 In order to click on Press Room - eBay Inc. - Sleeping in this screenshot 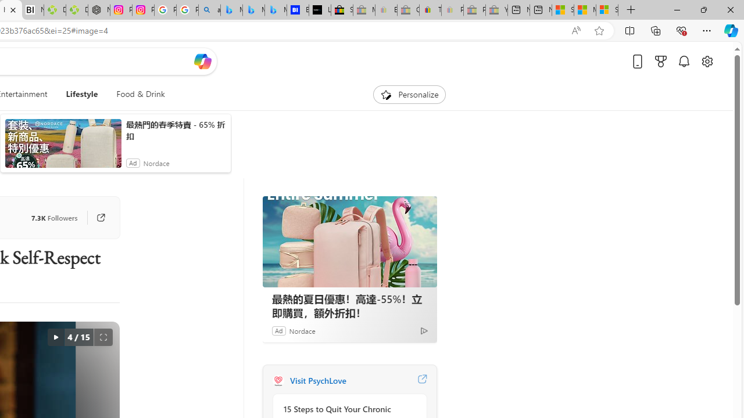, I will do `click(474, 10)`.